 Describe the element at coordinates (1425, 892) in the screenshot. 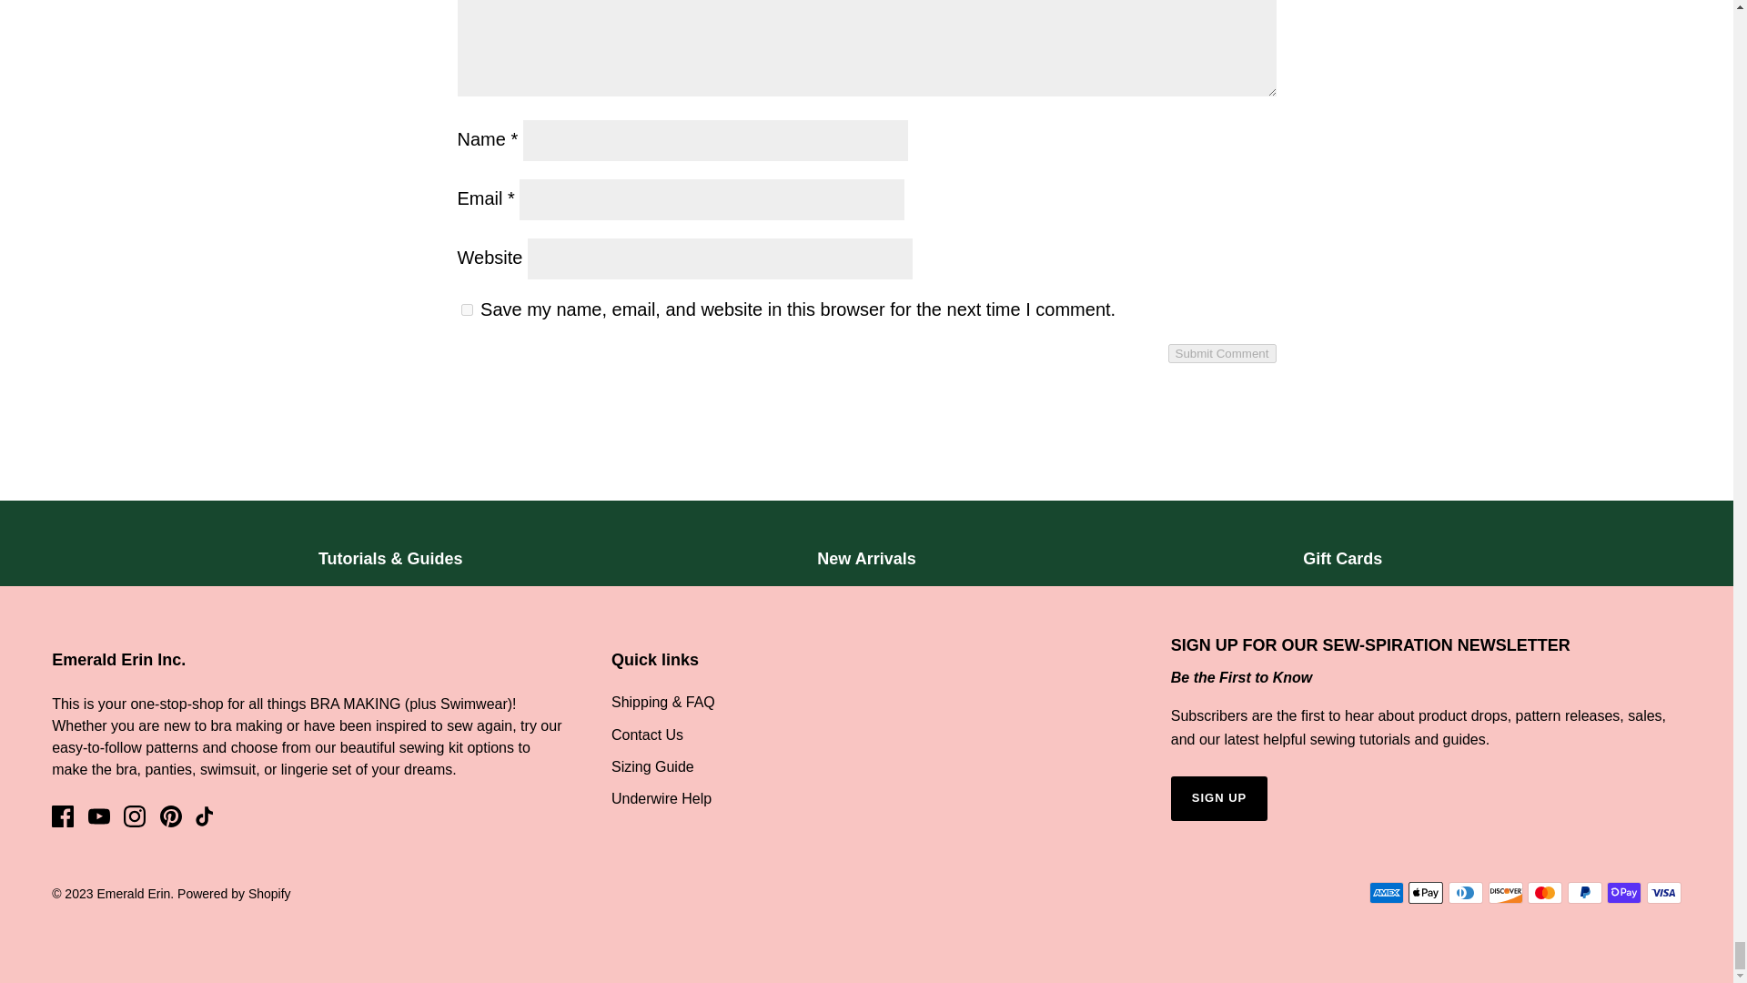

I see `Apple Pay` at that location.